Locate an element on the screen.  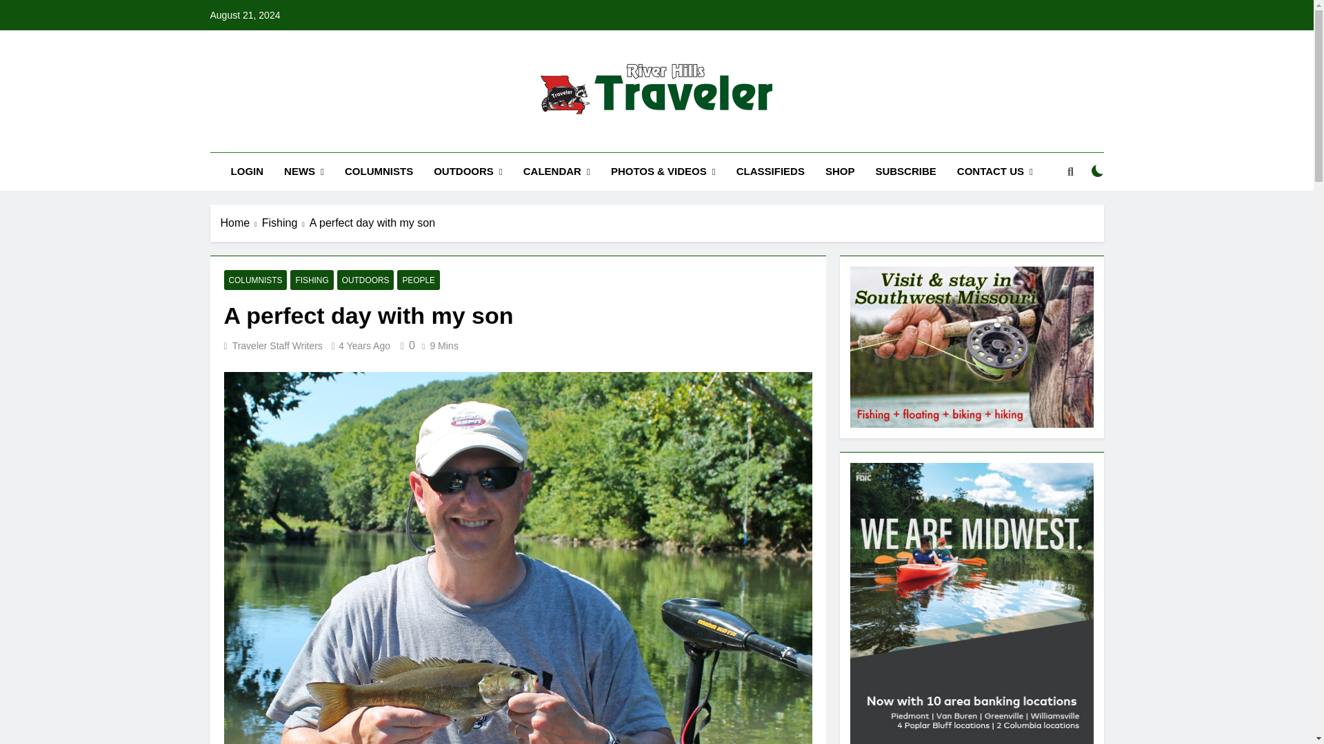
COLUMNISTS is located at coordinates (379, 172).